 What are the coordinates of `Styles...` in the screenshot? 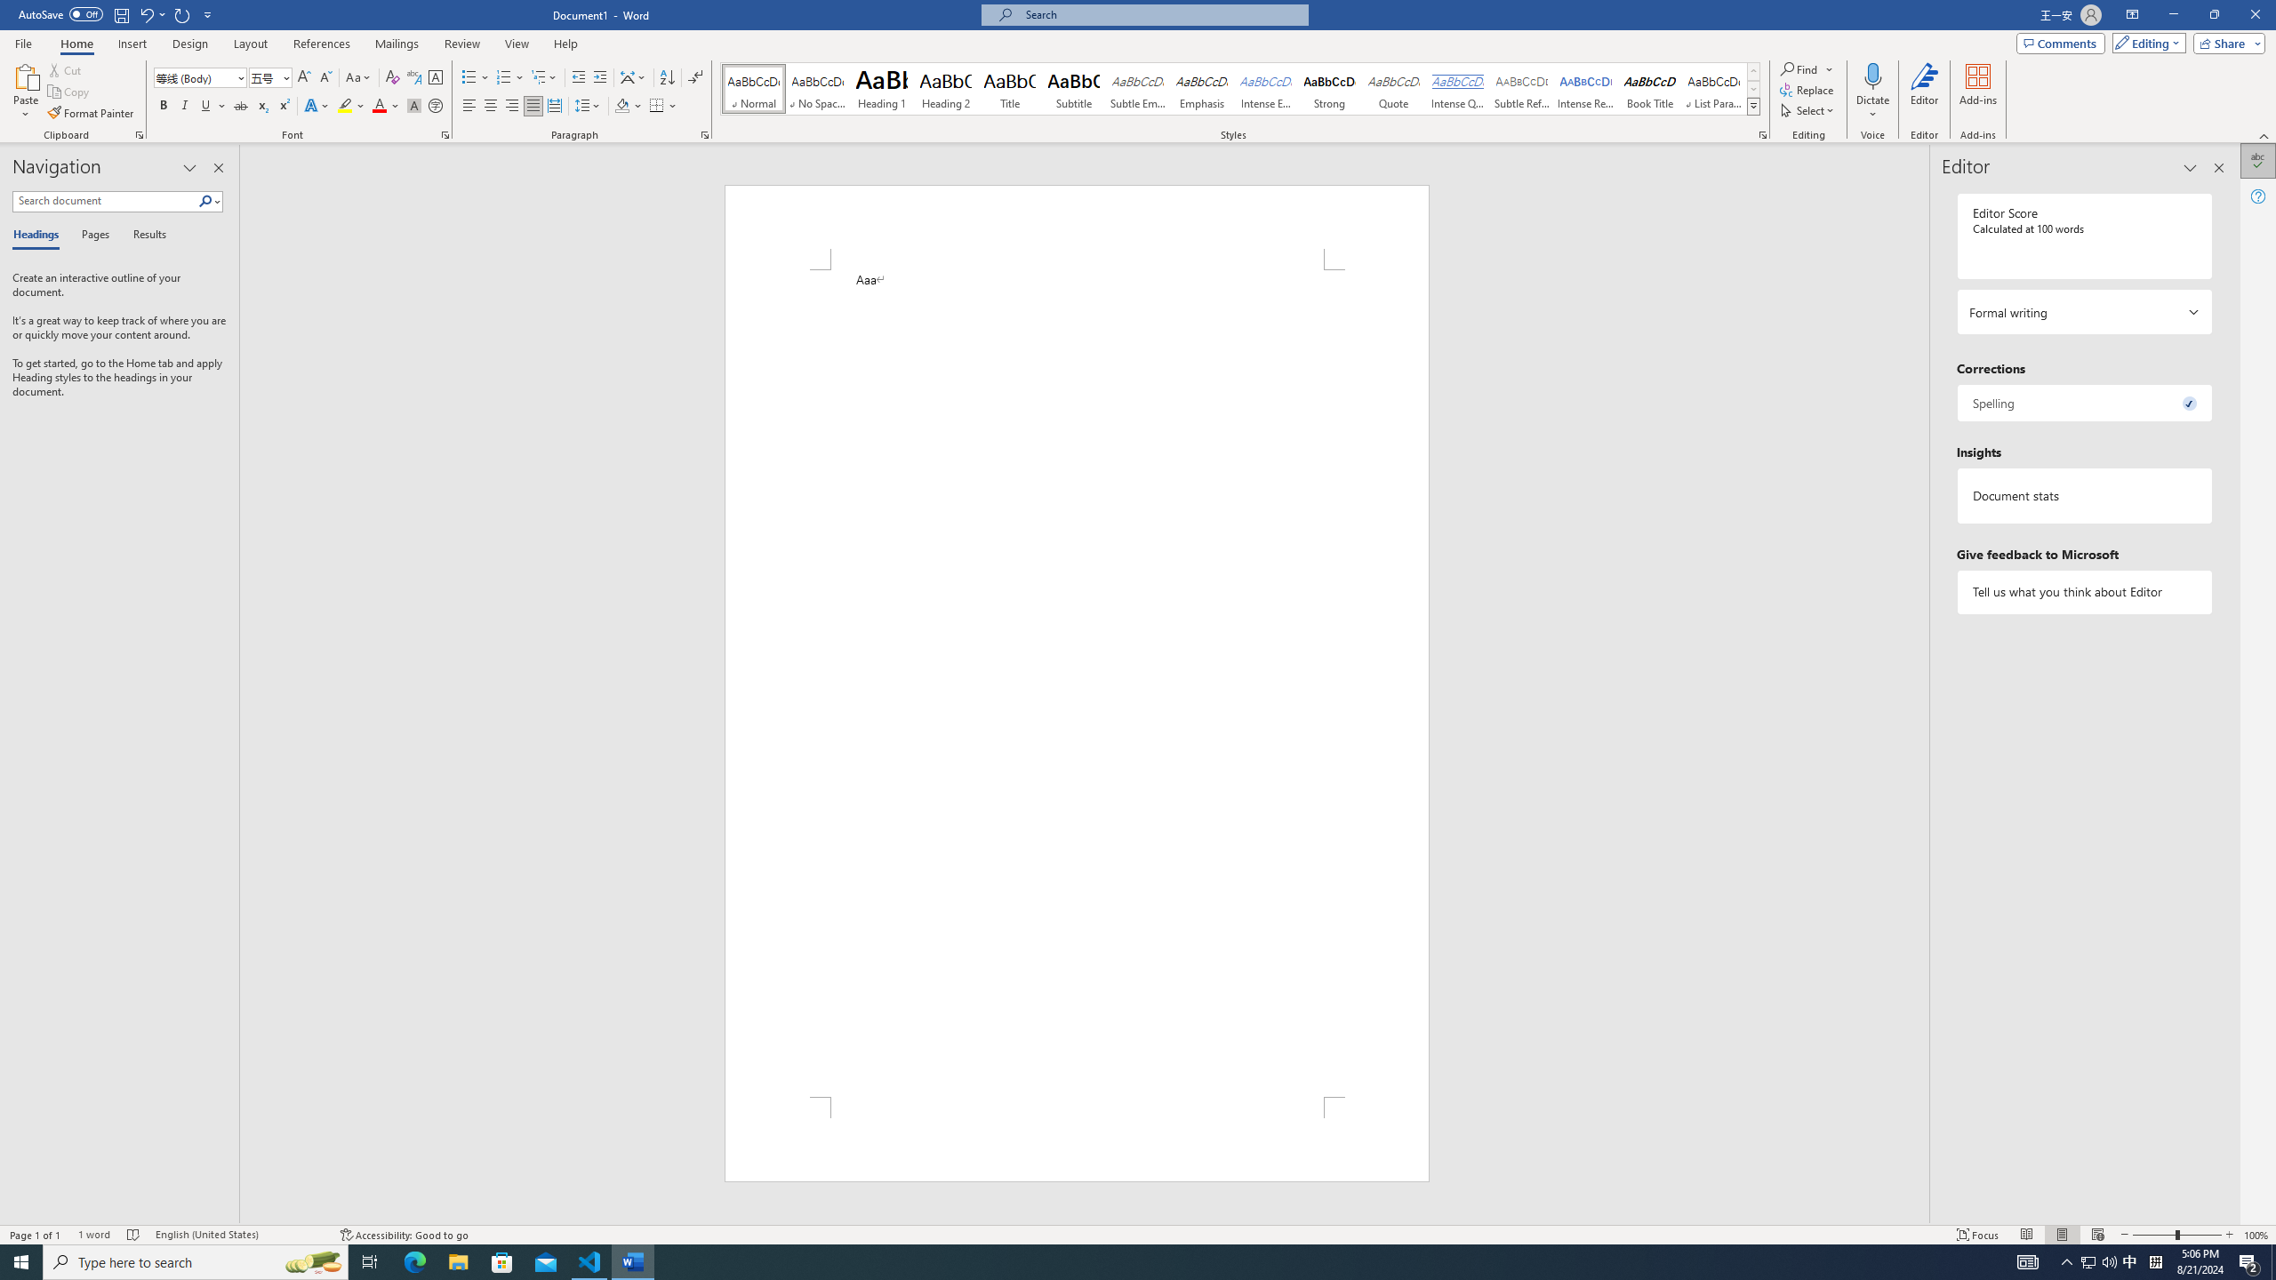 It's located at (1762, 135).